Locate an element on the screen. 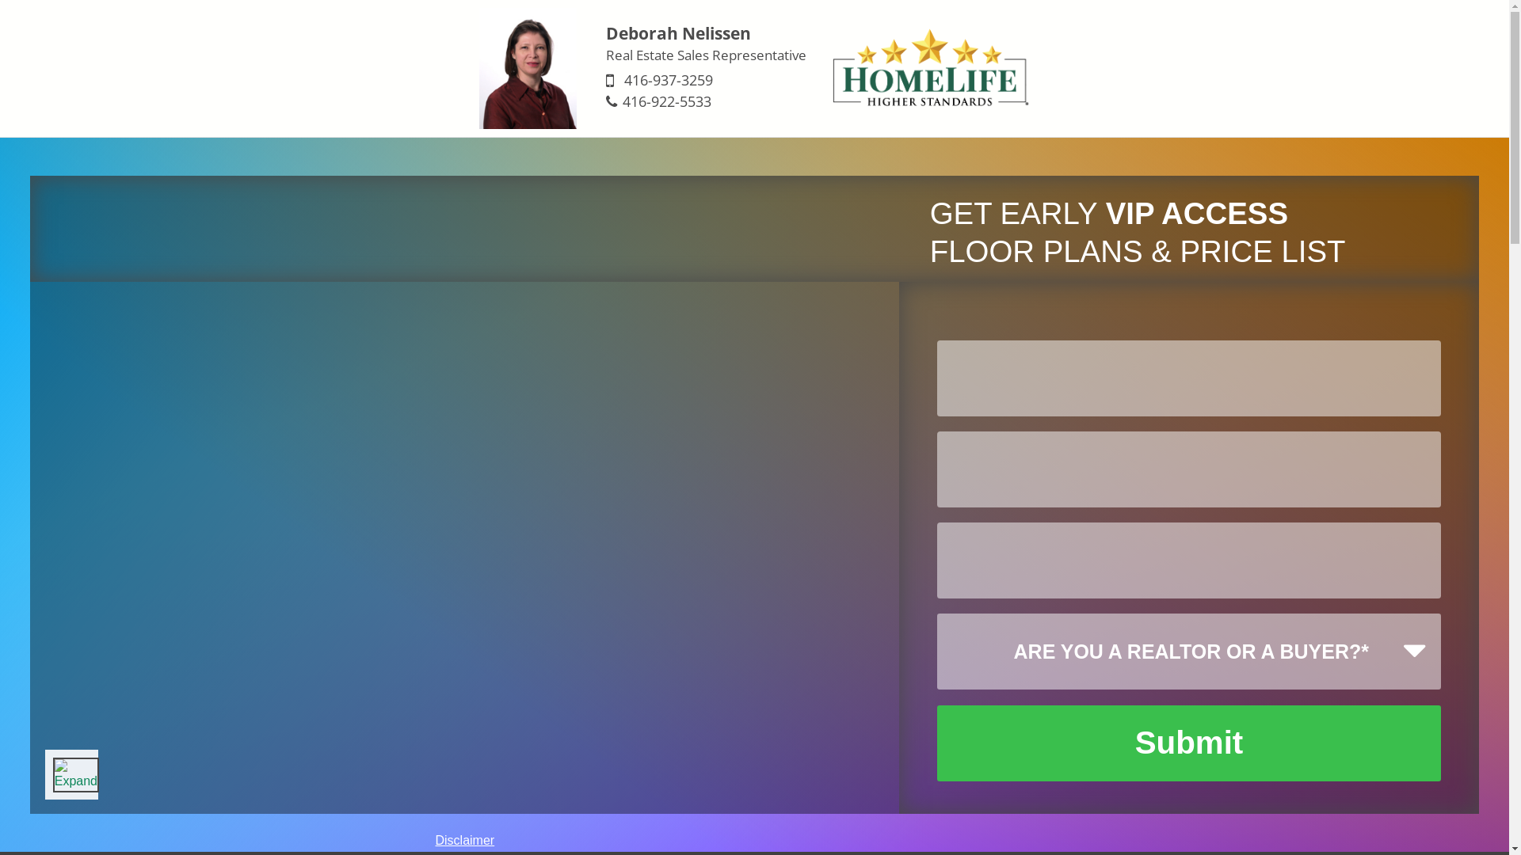 Image resolution: width=1521 pixels, height=855 pixels. 416-922-5533 is located at coordinates (667, 101).